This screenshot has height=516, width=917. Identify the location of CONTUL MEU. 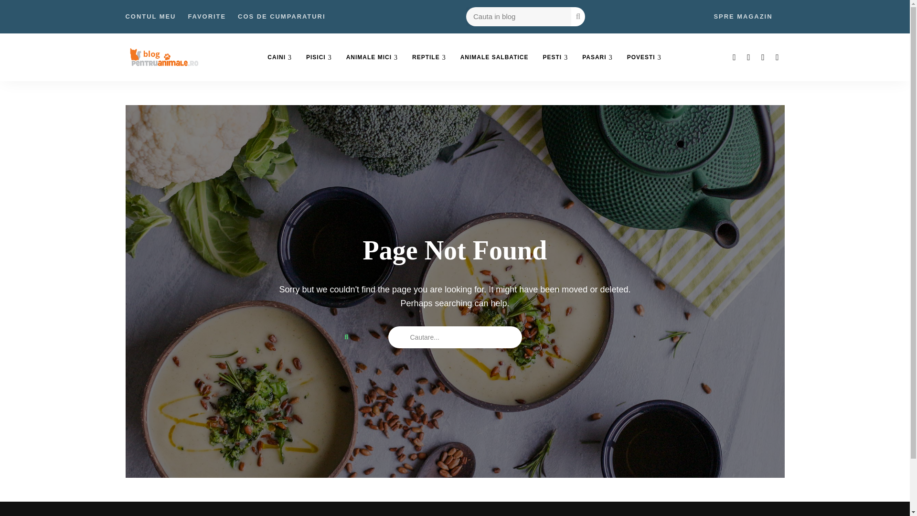
(150, 17).